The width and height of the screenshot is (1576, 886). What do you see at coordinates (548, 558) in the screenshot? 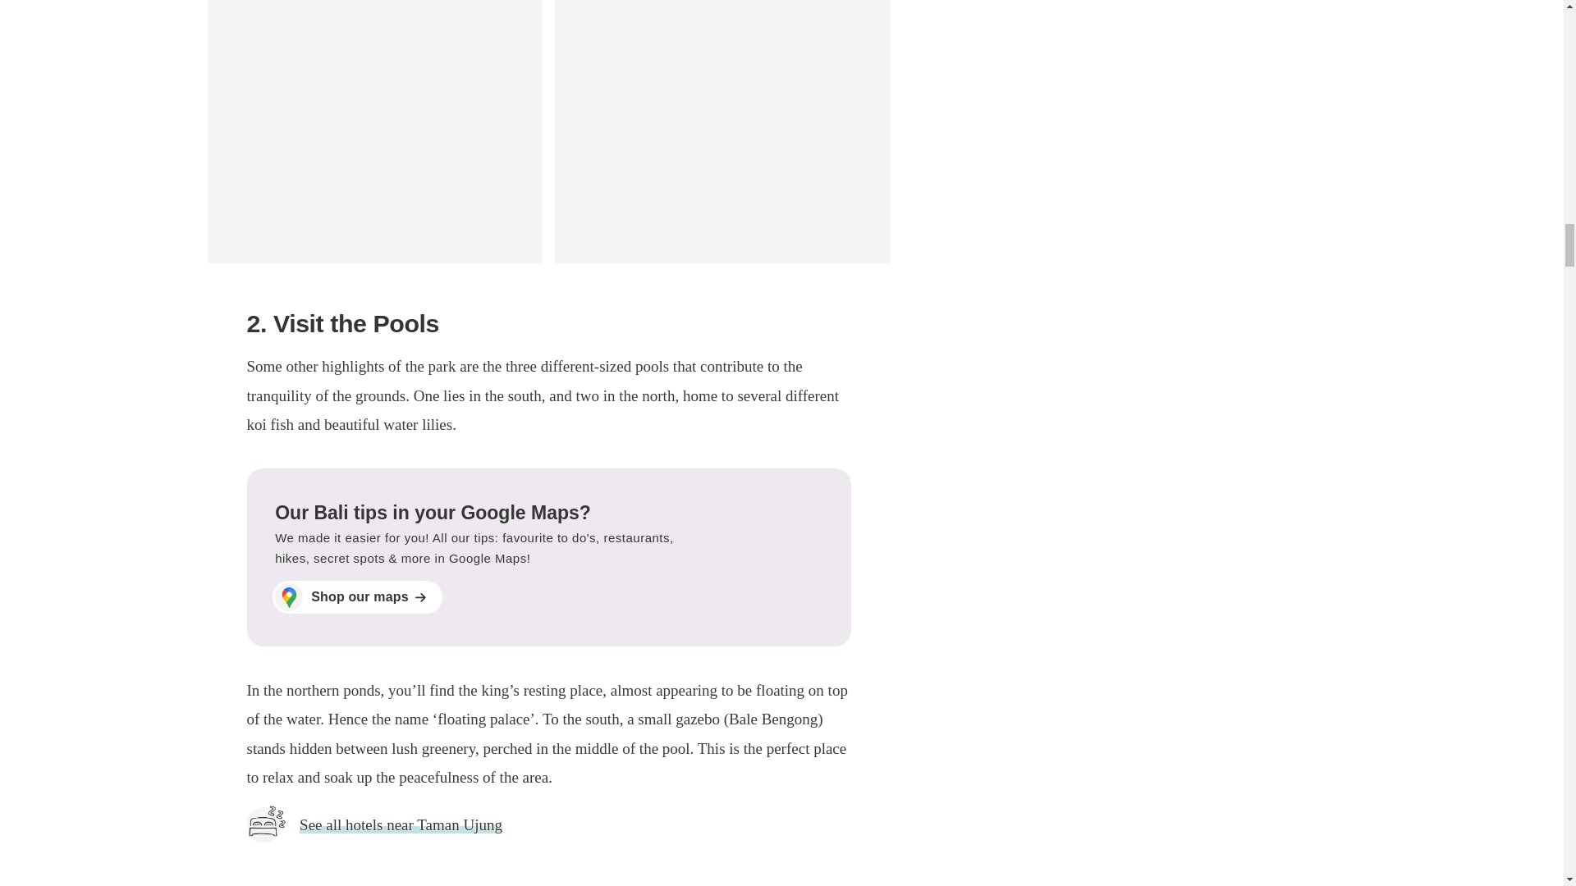
I see `Get our Google Maps Legend` at bounding box center [548, 558].